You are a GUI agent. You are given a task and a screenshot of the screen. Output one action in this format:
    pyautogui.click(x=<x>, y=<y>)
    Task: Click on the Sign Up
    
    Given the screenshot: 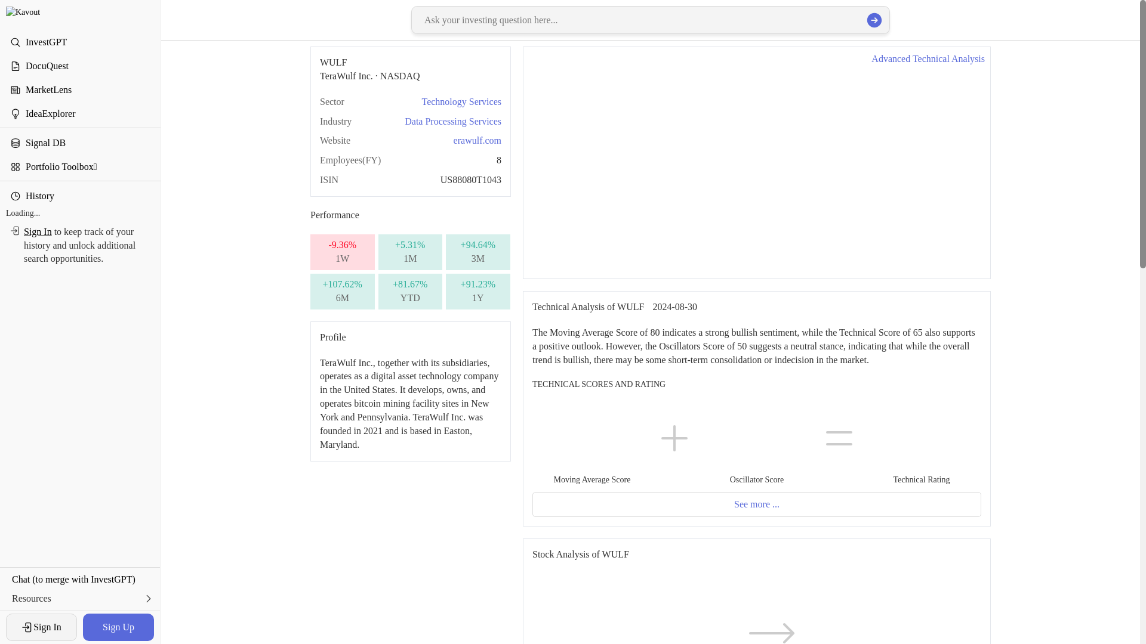 What is the action you would take?
    pyautogui.click(x=118, y=627)
    